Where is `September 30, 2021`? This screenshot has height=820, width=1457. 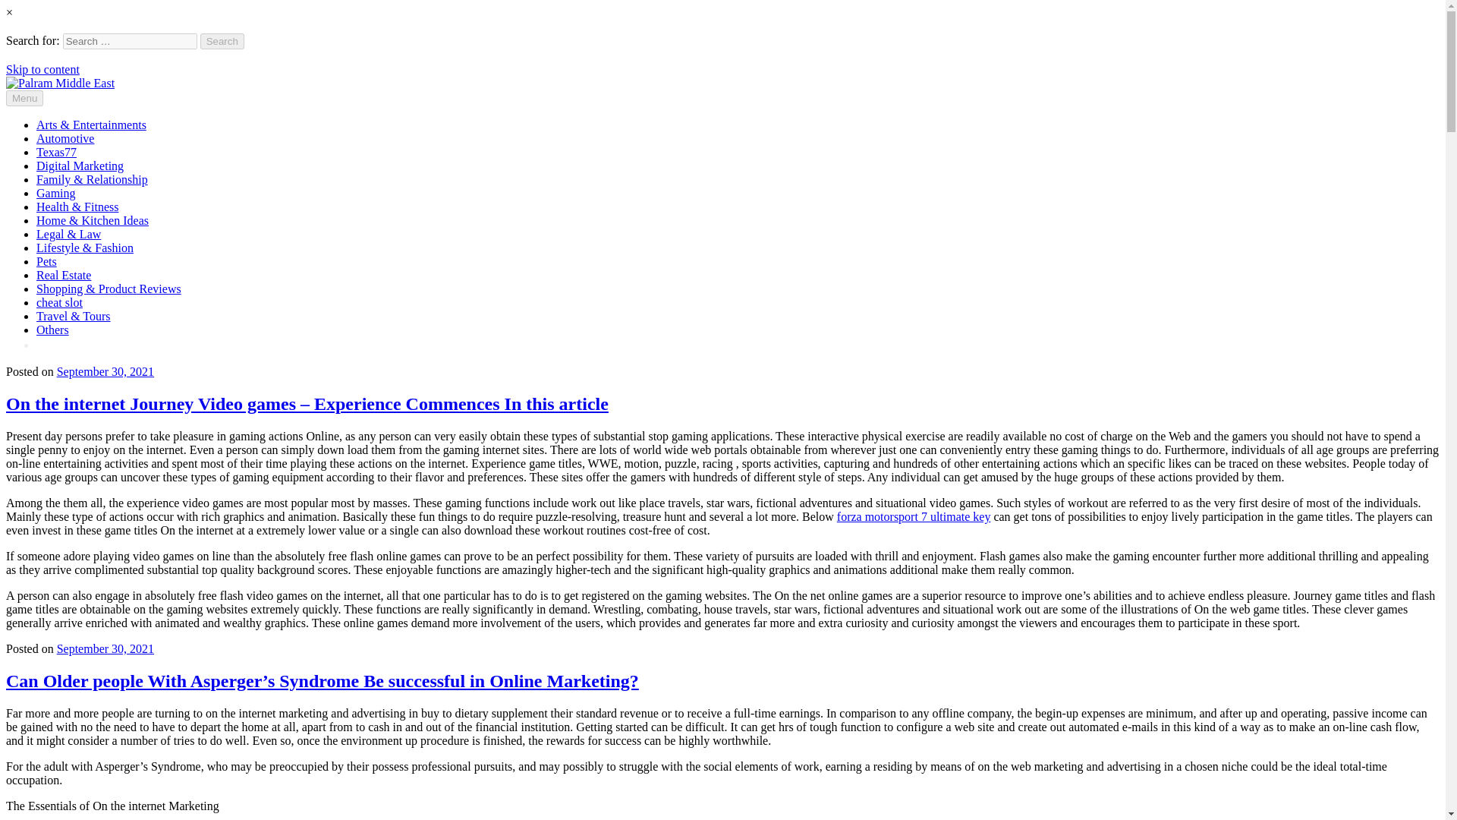
September 30, 2021 is located at coordinates (105, 371).